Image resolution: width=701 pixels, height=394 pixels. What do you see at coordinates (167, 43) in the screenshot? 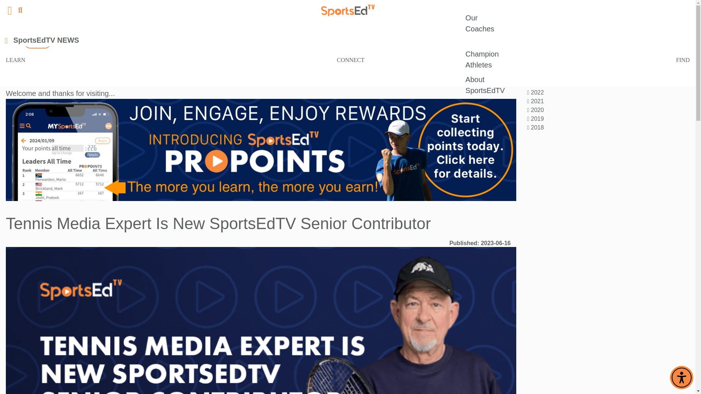
I see `EXPLORE` at bounding box center [167, 43].